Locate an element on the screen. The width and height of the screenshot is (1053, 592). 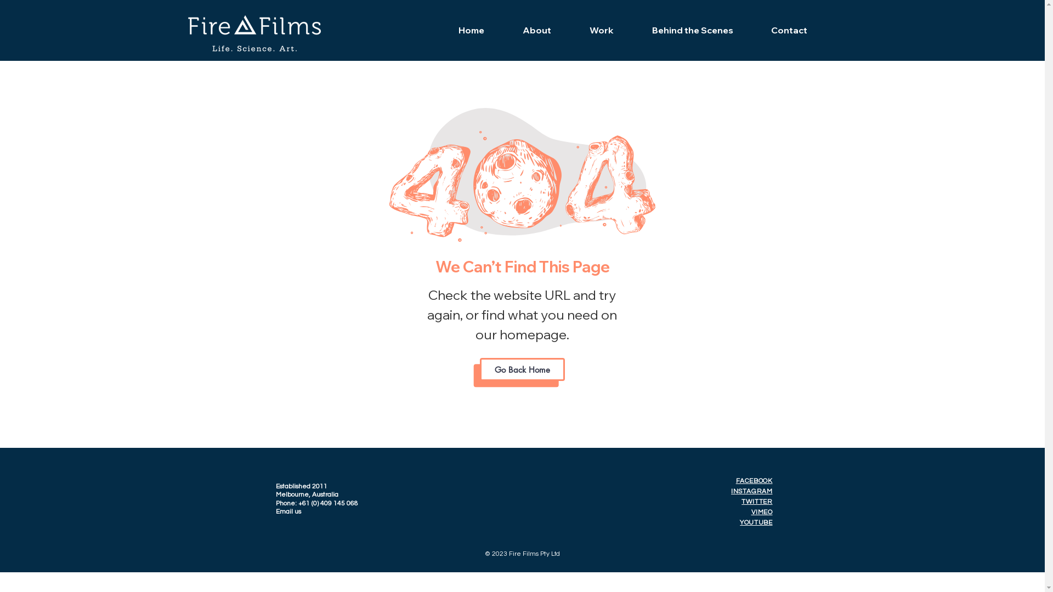
Email us is located at coordinates (288, 512).